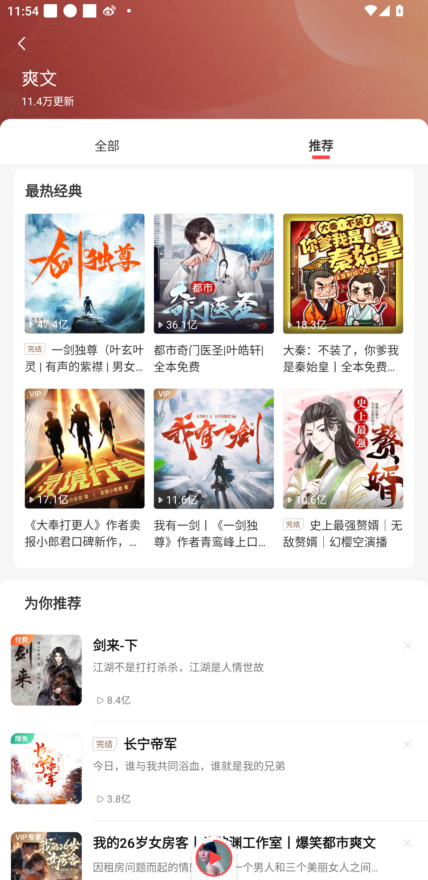 This screenshot has width=428, height=880. What do you see at coordinates (213, 274) in the screenshot?
I see `专辑图` at bounding box center [213, 274].